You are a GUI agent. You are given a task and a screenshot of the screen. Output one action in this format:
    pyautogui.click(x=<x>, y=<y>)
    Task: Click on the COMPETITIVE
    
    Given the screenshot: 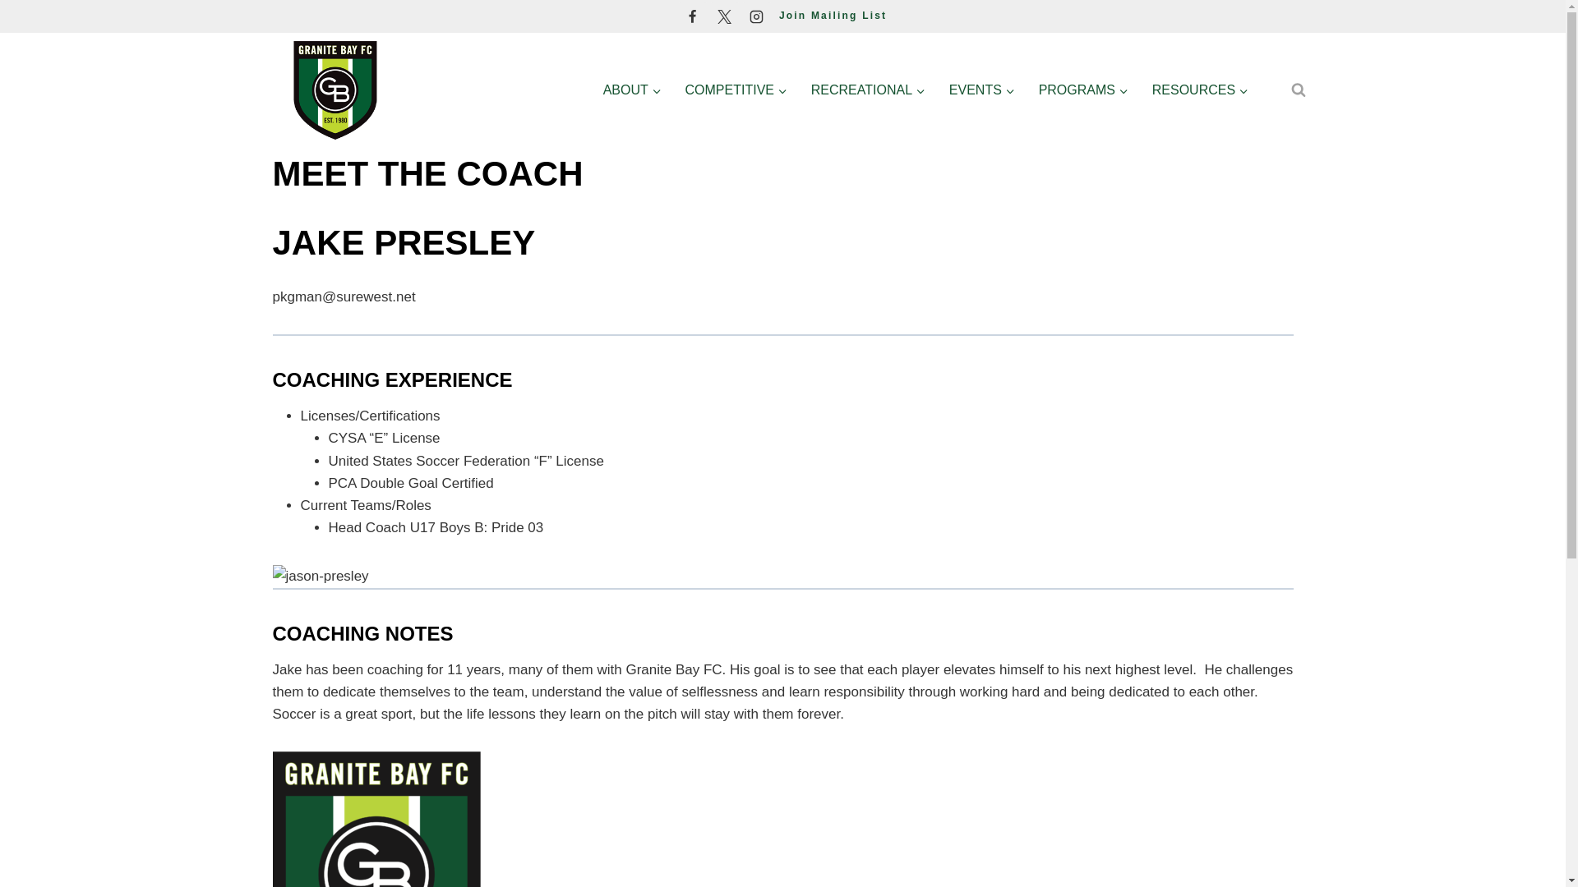 What is the action you would take?
    pyautogui.click(x=736, y=90)
    